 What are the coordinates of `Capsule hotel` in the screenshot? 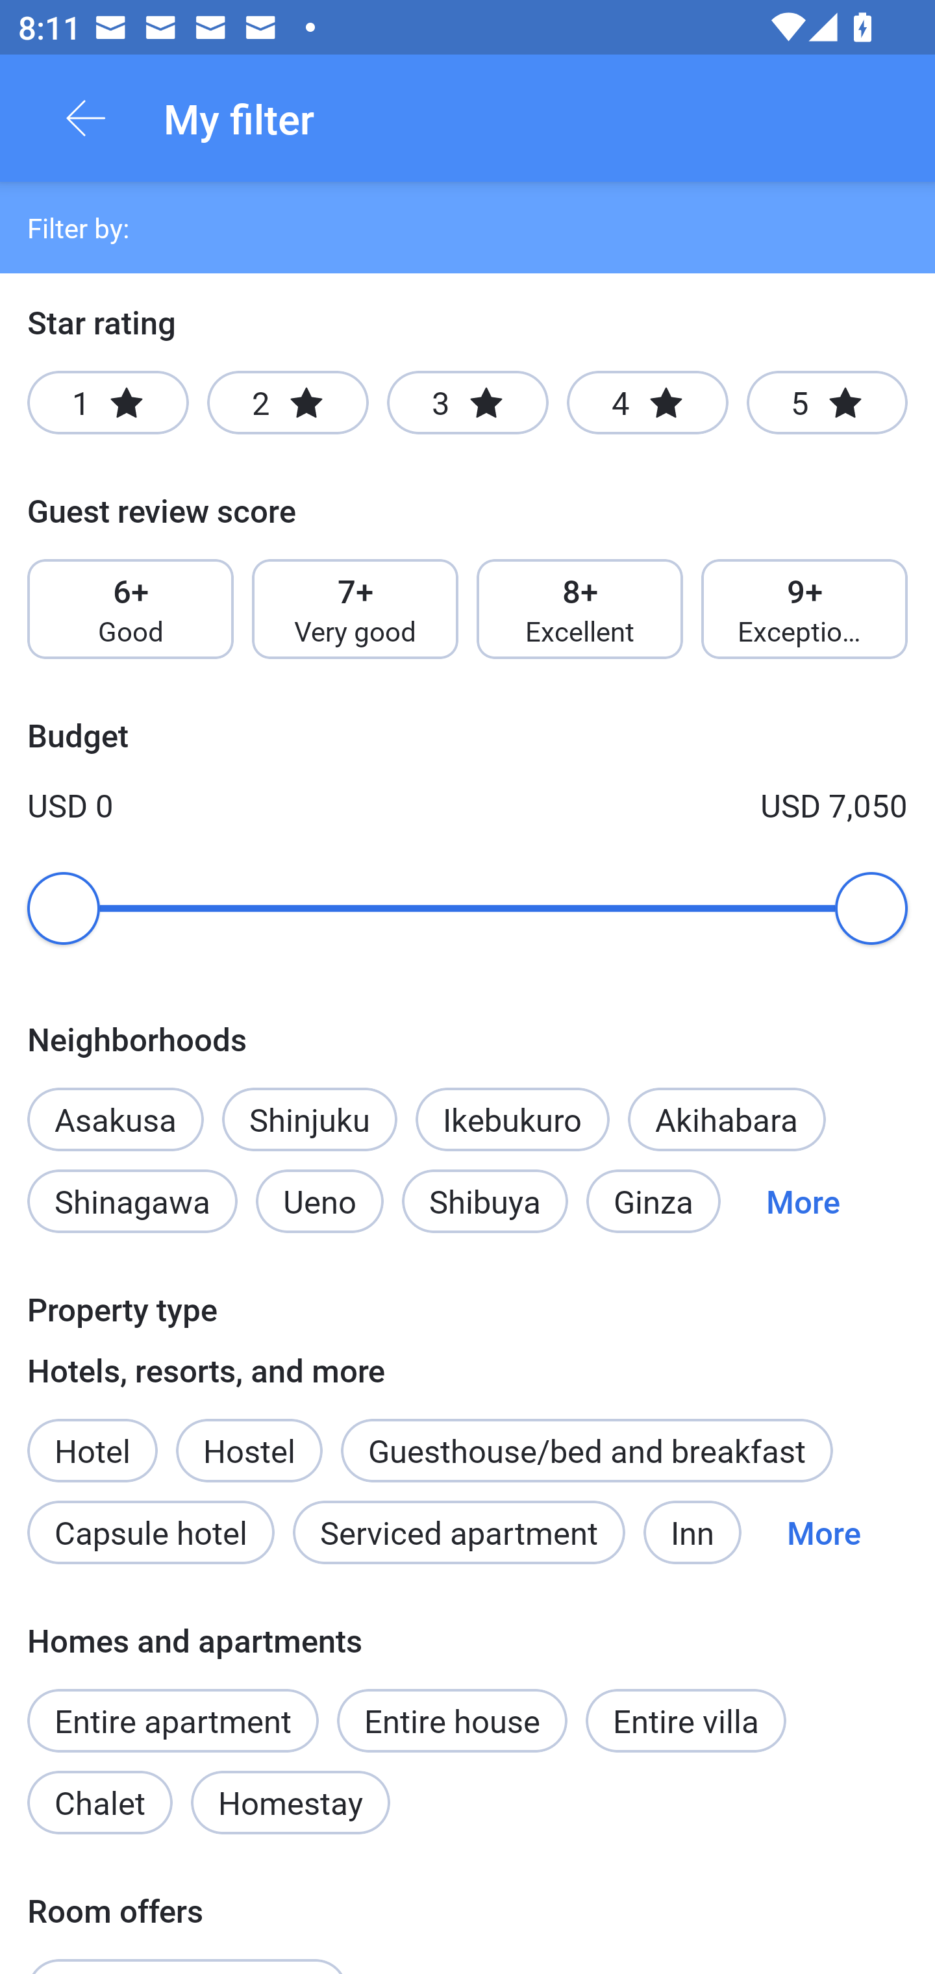 It's located at (151, 1532).